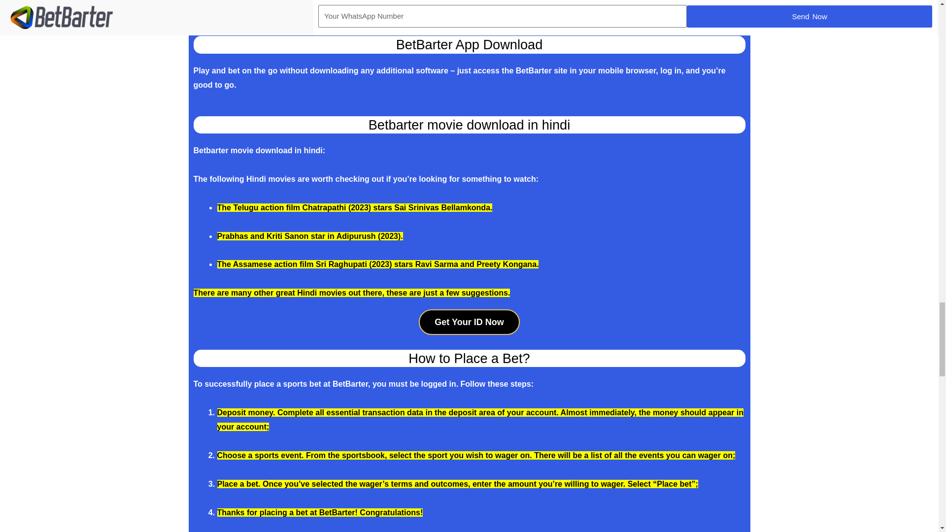 The width and height of the screenshot is (946, 532). Describe the element at coordinates (469, 322) in the screenshot. I see `Get Your ID Now` at that location.